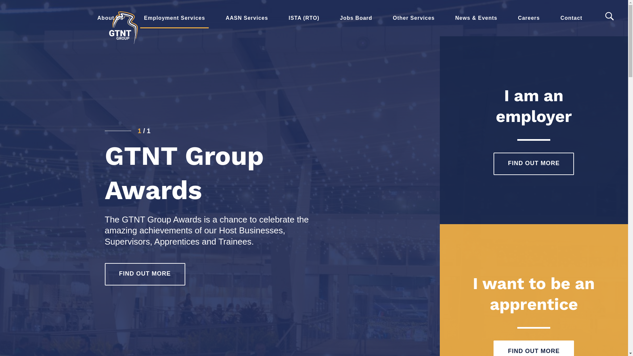 The height and width of the screenshot is (356, 633). I want to click on Search, so click(27, 11).